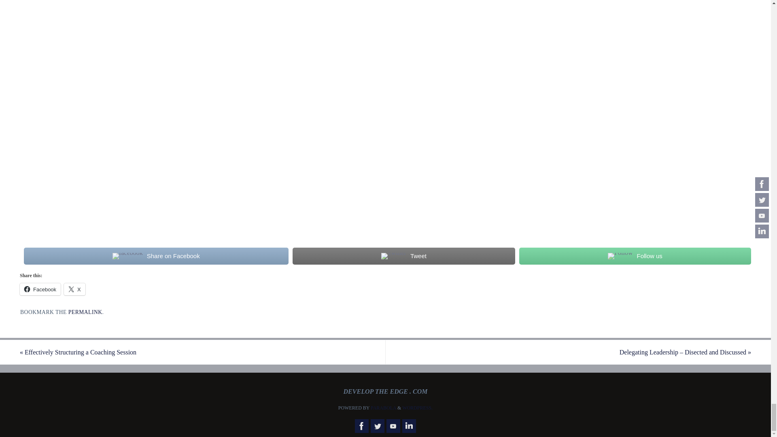  Describe the element at coordinates (74, 289) in the screenshot. I see `Click to share on X` at that location.